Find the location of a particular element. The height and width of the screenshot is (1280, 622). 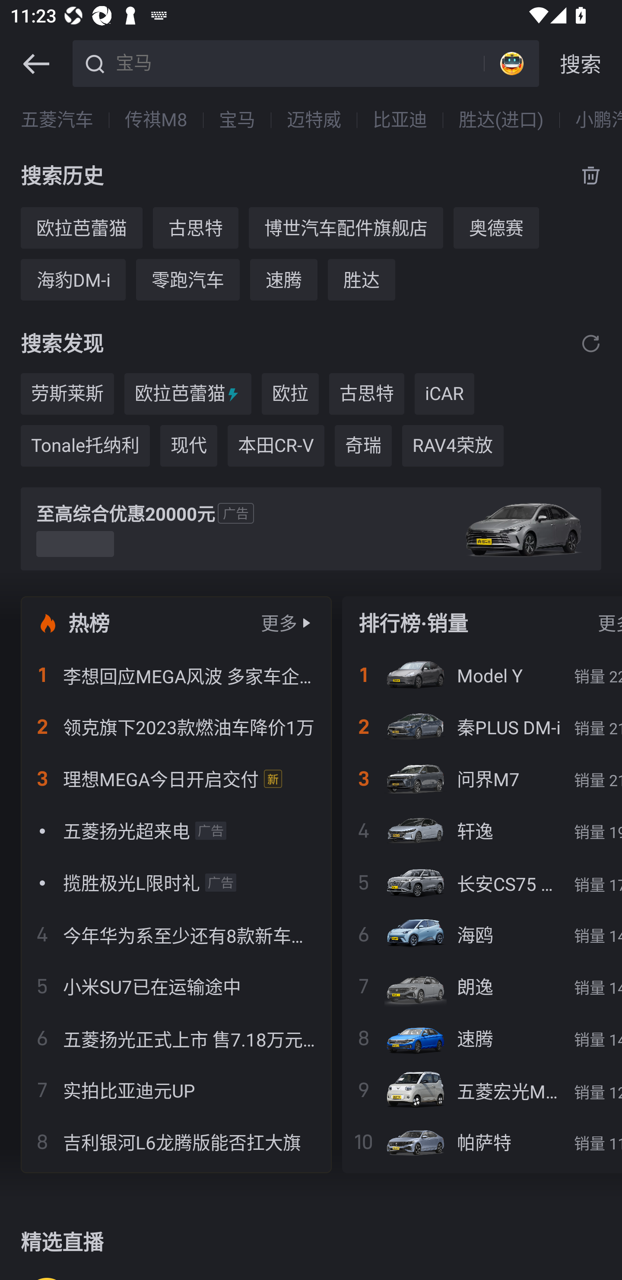

领克旗下2023款燃油车降价1万 is located at coordinates (176, 727).